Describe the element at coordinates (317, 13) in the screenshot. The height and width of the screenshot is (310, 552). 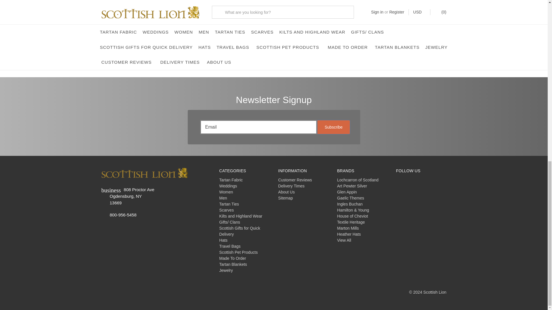
I see `APCLHT Harris Tweed Cufflinks` at that location.